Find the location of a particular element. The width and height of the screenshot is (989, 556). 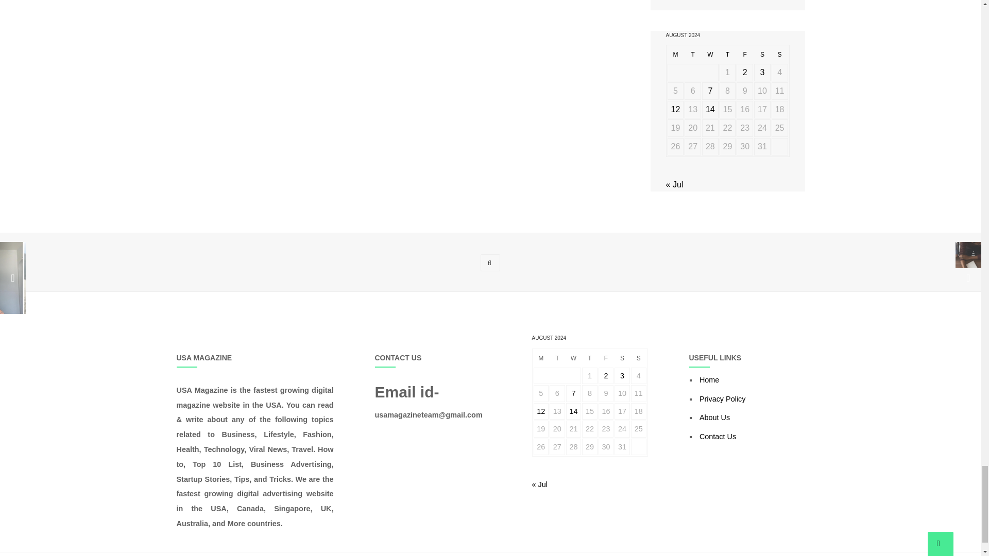

Thursday is located at coordinates (727, 55).